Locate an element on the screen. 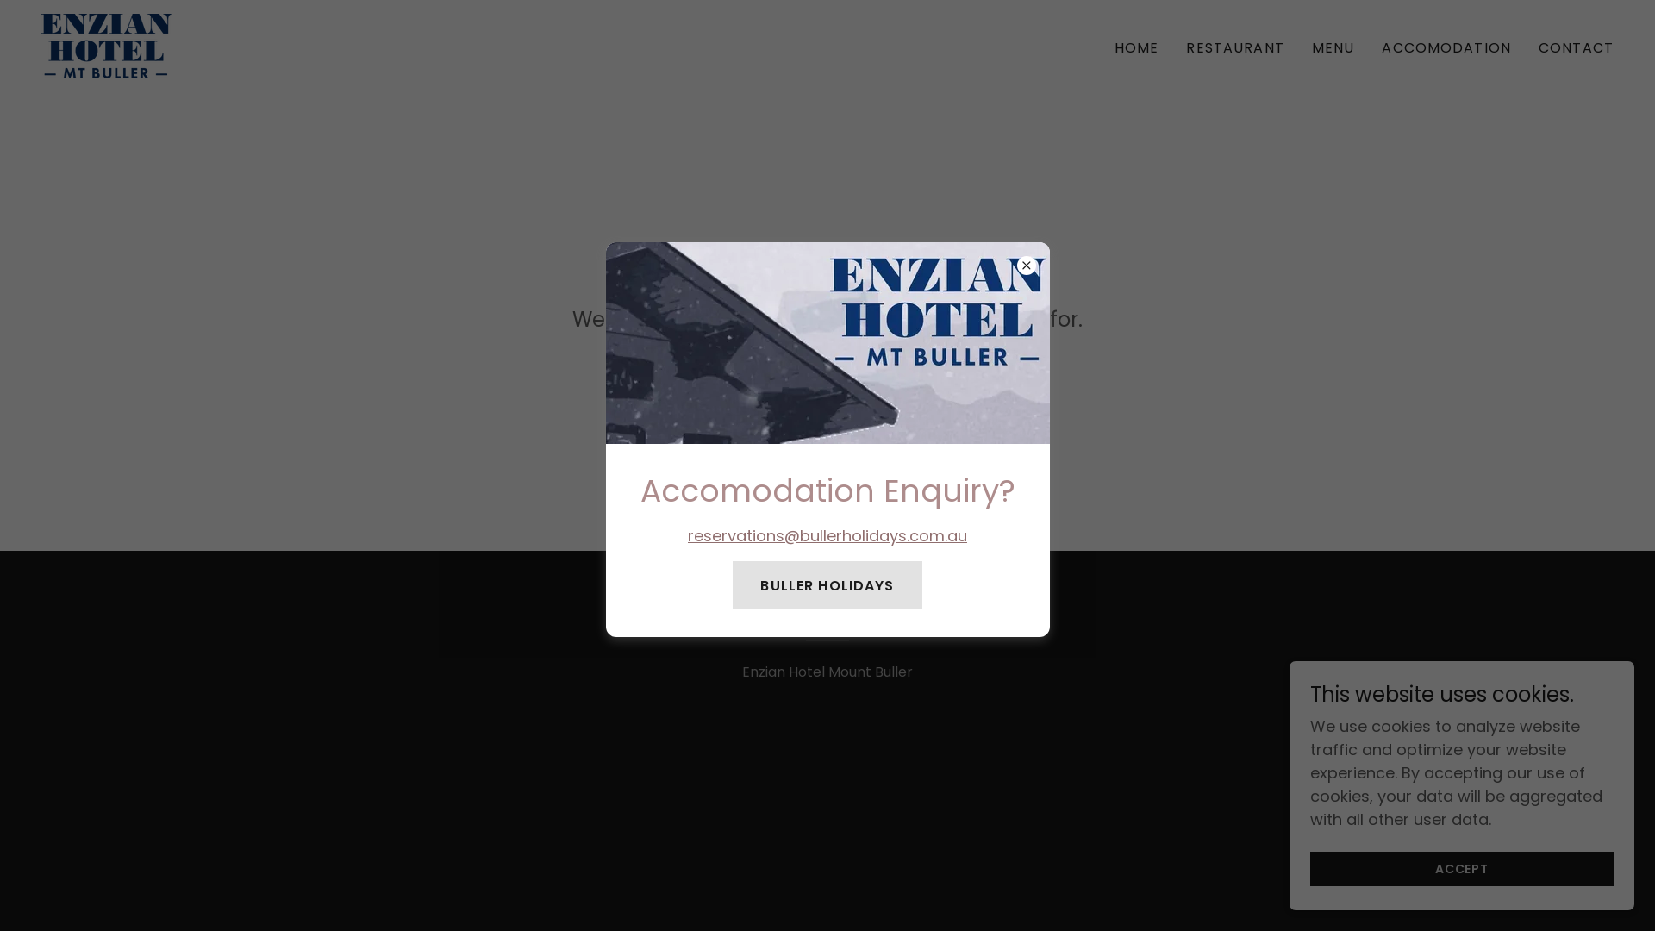  reservations@bullerholidays.com.au is located at coordinates (827, 536).